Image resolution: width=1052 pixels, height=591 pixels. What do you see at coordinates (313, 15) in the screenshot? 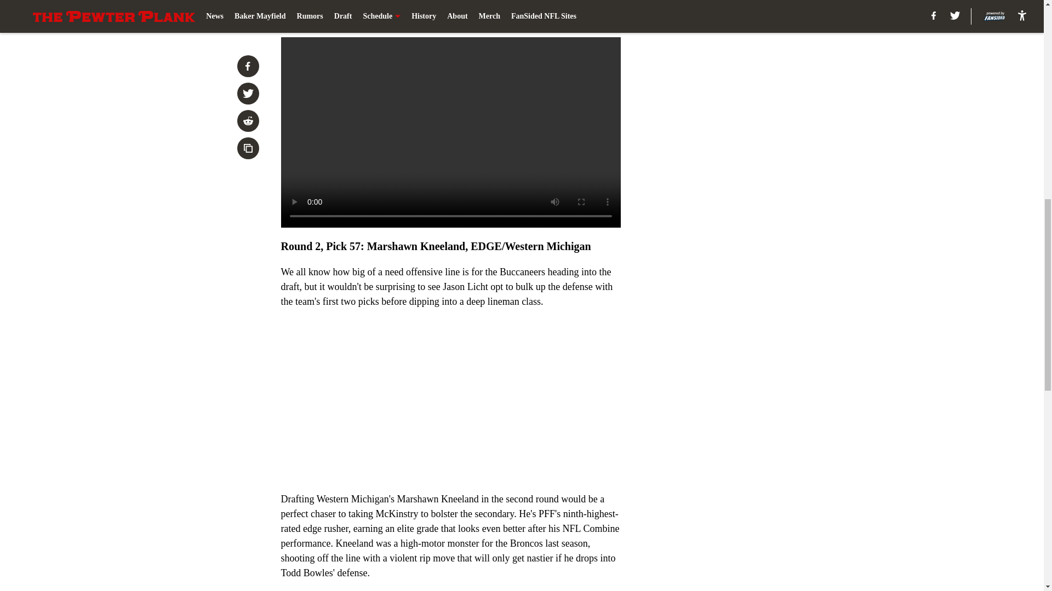
I see `Prev` at bounding box center [313, 15].